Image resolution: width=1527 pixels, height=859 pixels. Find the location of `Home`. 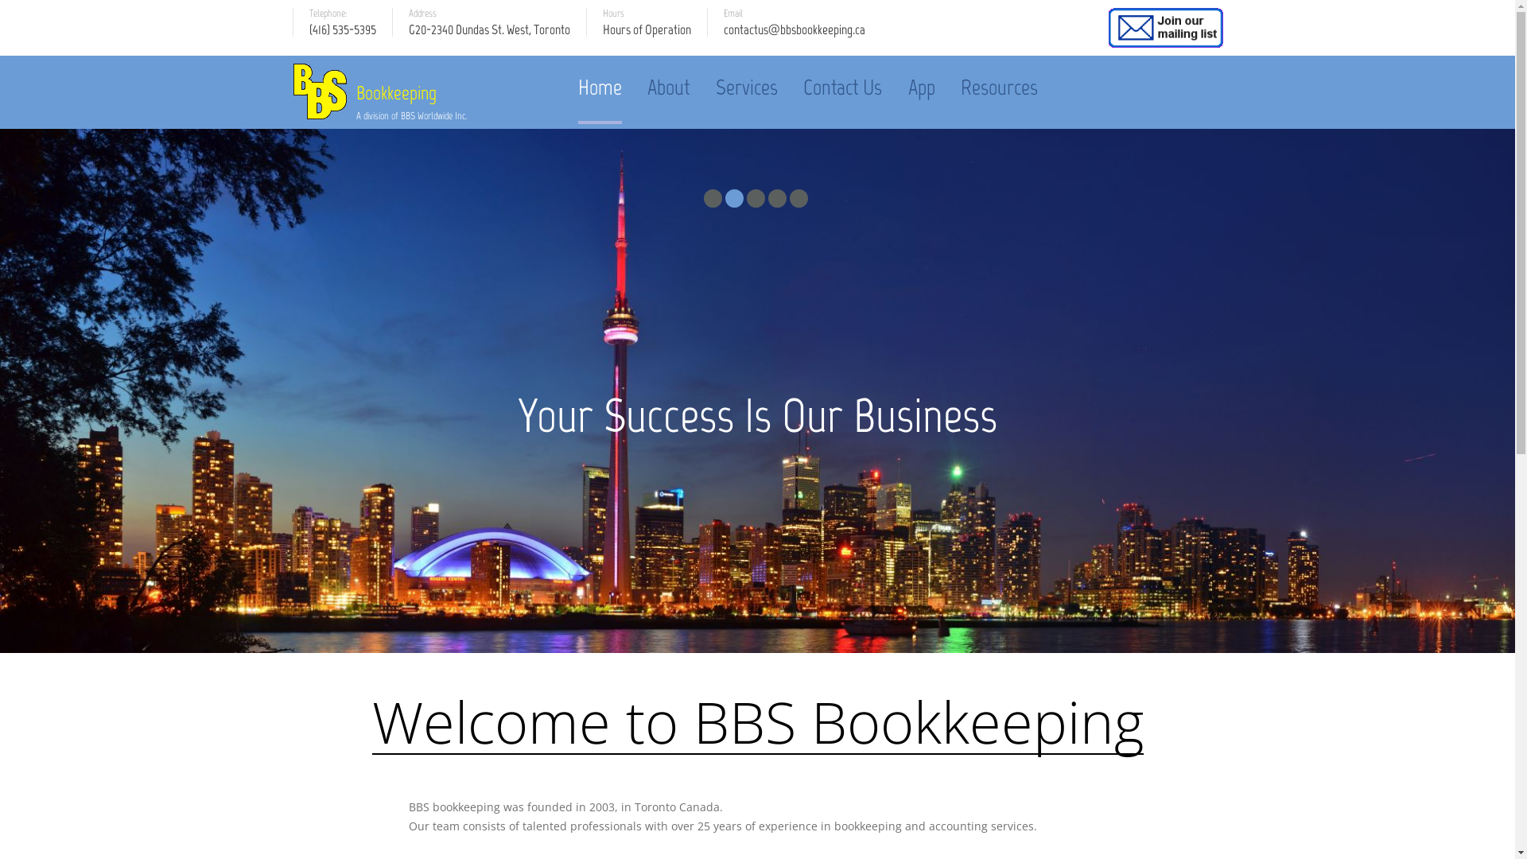

Home is located at coordinates (600, 87).